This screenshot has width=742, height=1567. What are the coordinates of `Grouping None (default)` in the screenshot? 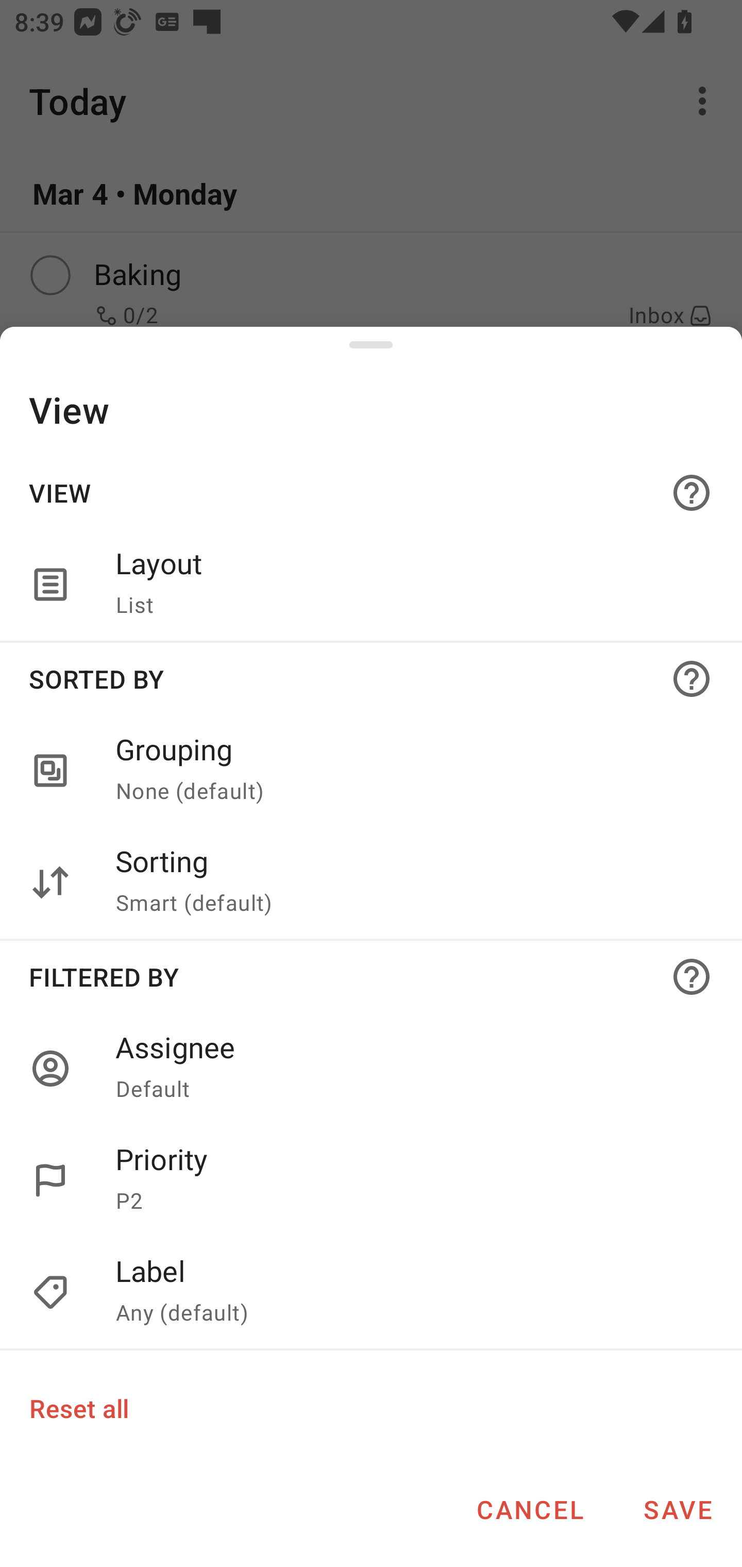 It's located at (407, 771).